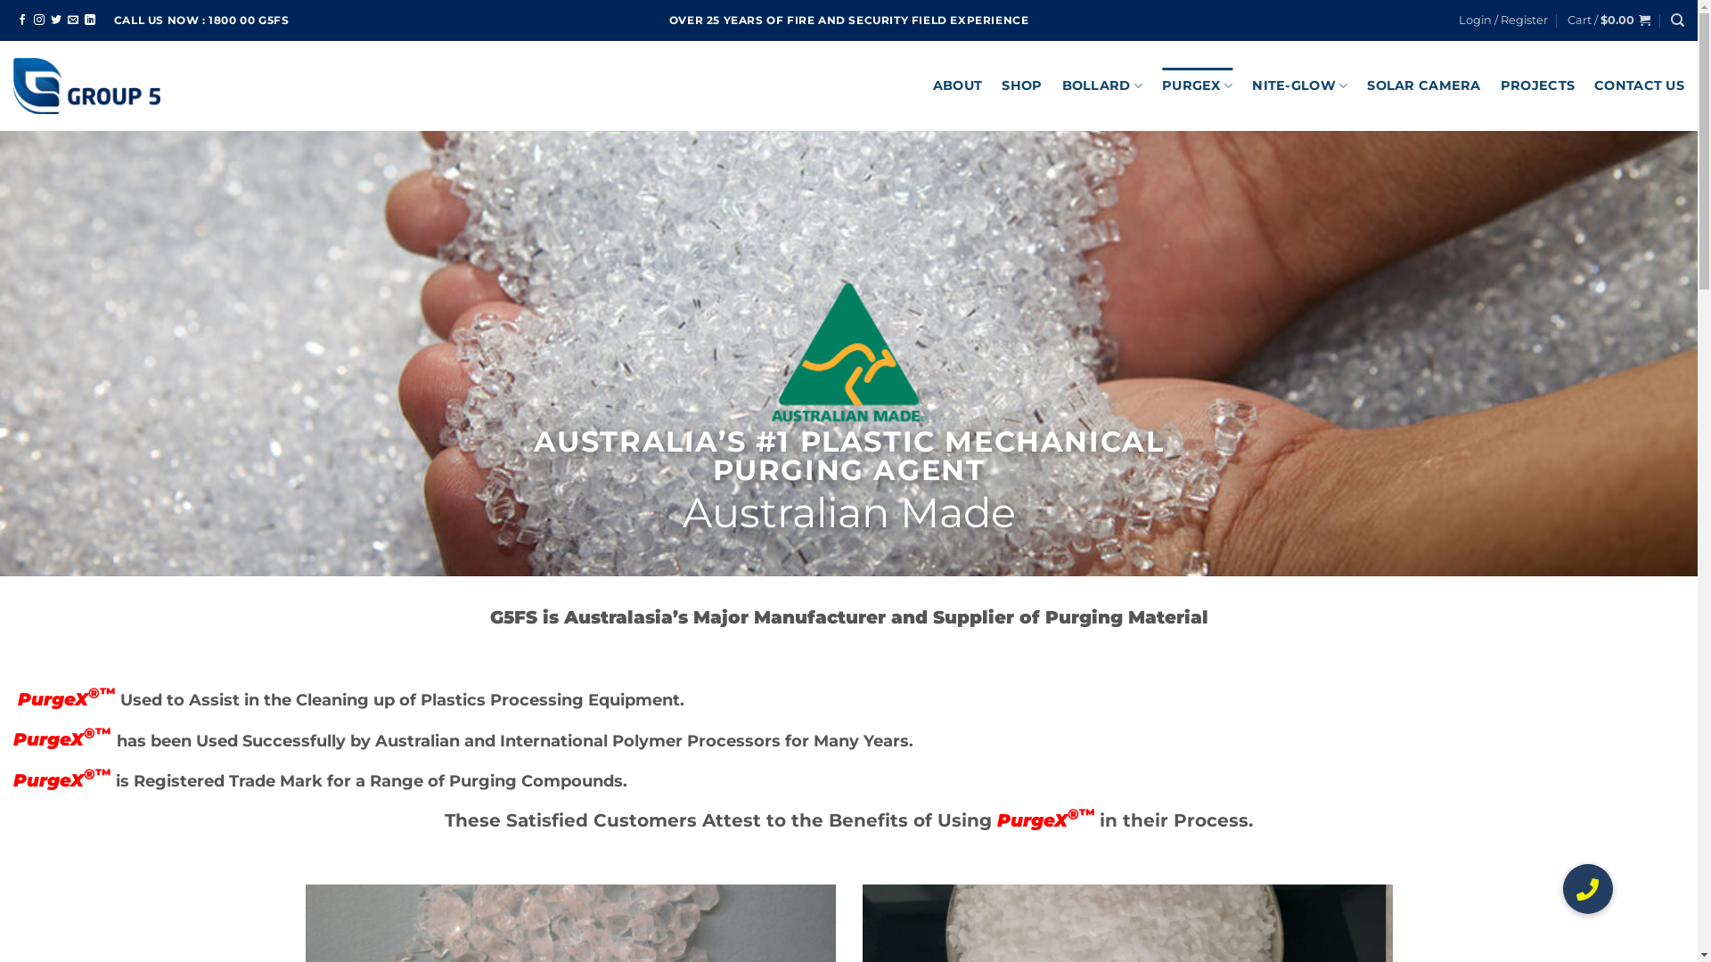  Describe the element at coordinates (1021, 86) in the screenshot. I see `SHOP` at that location.